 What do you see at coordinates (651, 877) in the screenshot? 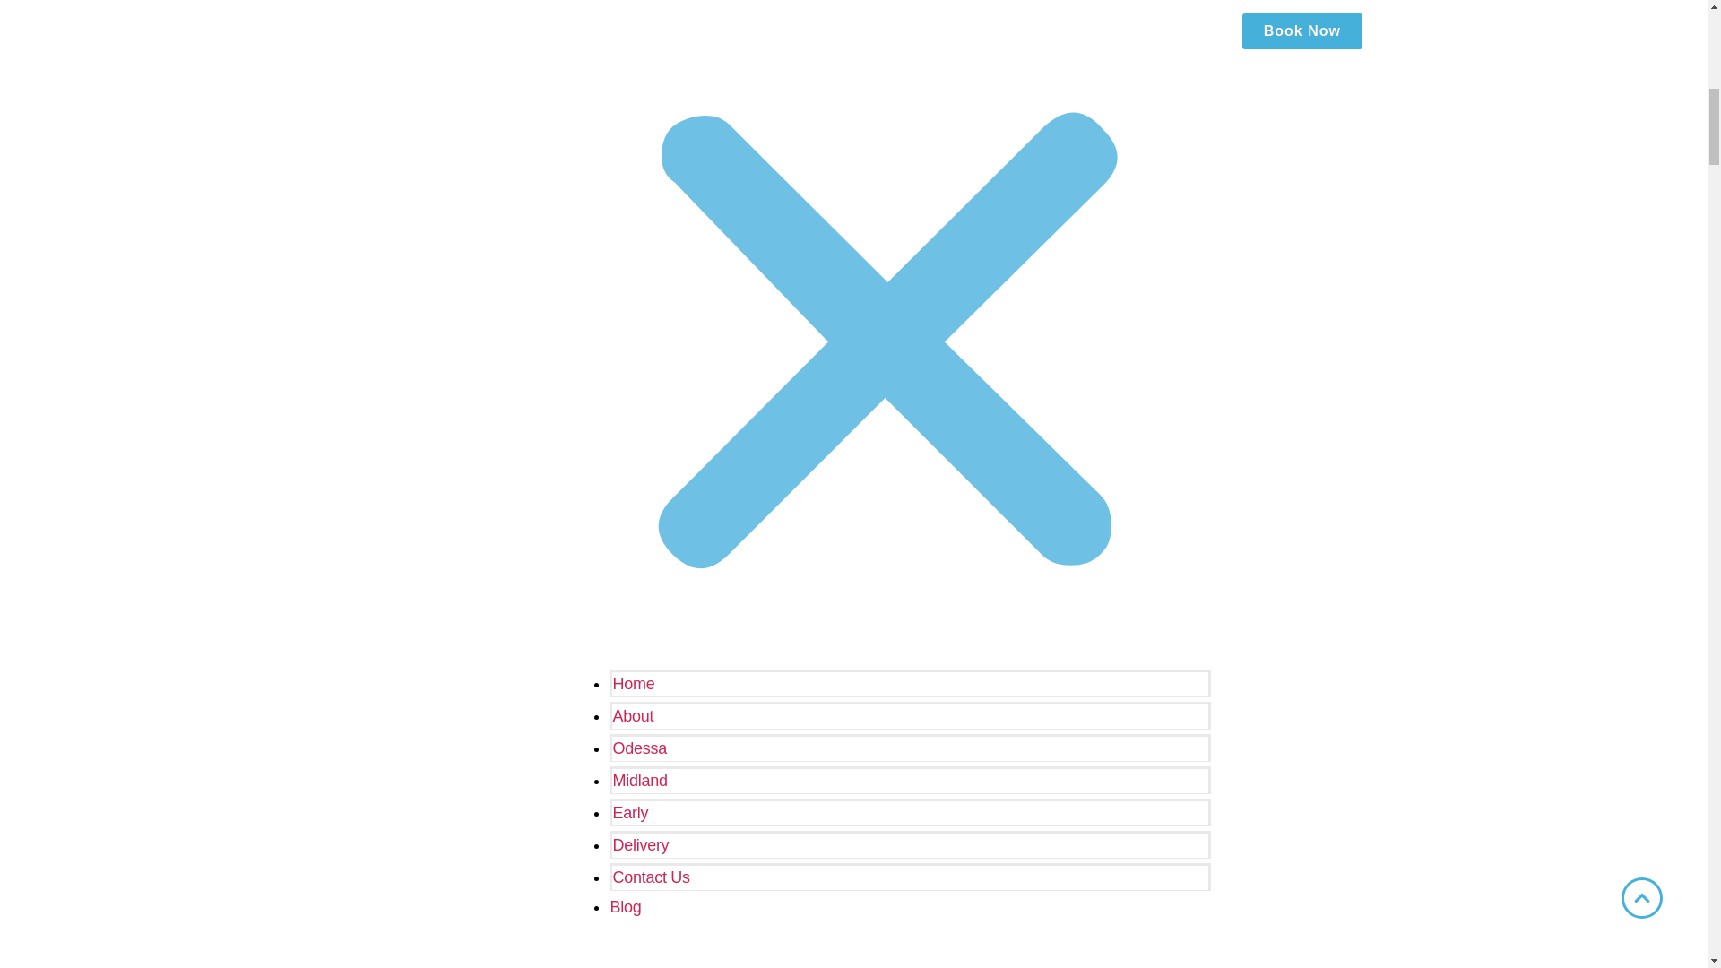
I see `Contact Us` at bounding box center [651, 877].